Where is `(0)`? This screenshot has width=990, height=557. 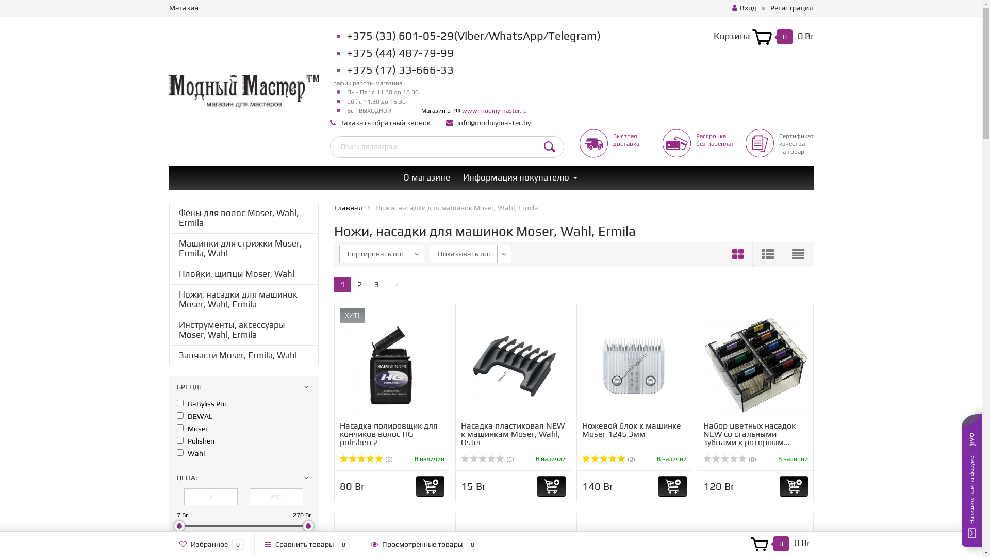 (0) is located at coordinates (488, 460).